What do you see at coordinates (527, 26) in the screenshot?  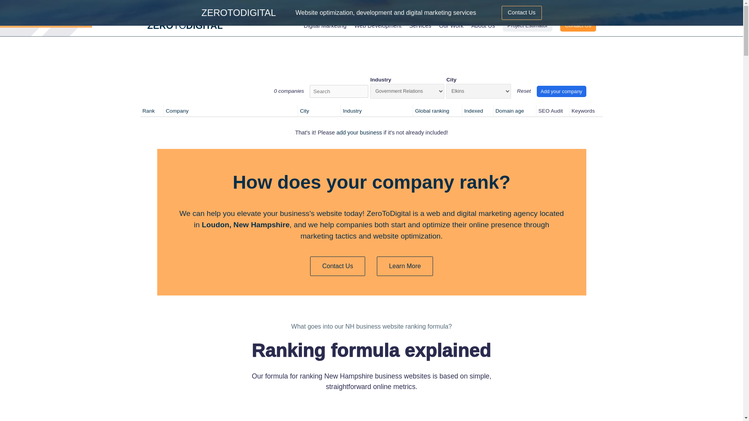 I see `Project Estimator` at bounding box center [527, 26].